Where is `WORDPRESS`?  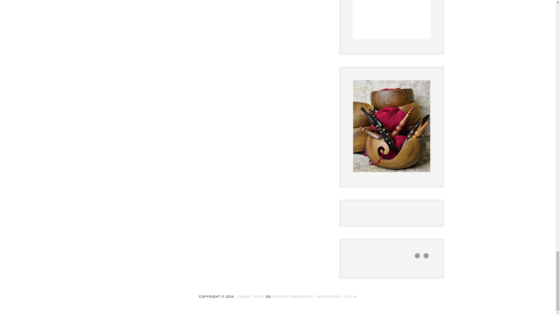
WORDPRESS is located at coordinates (328, 296).